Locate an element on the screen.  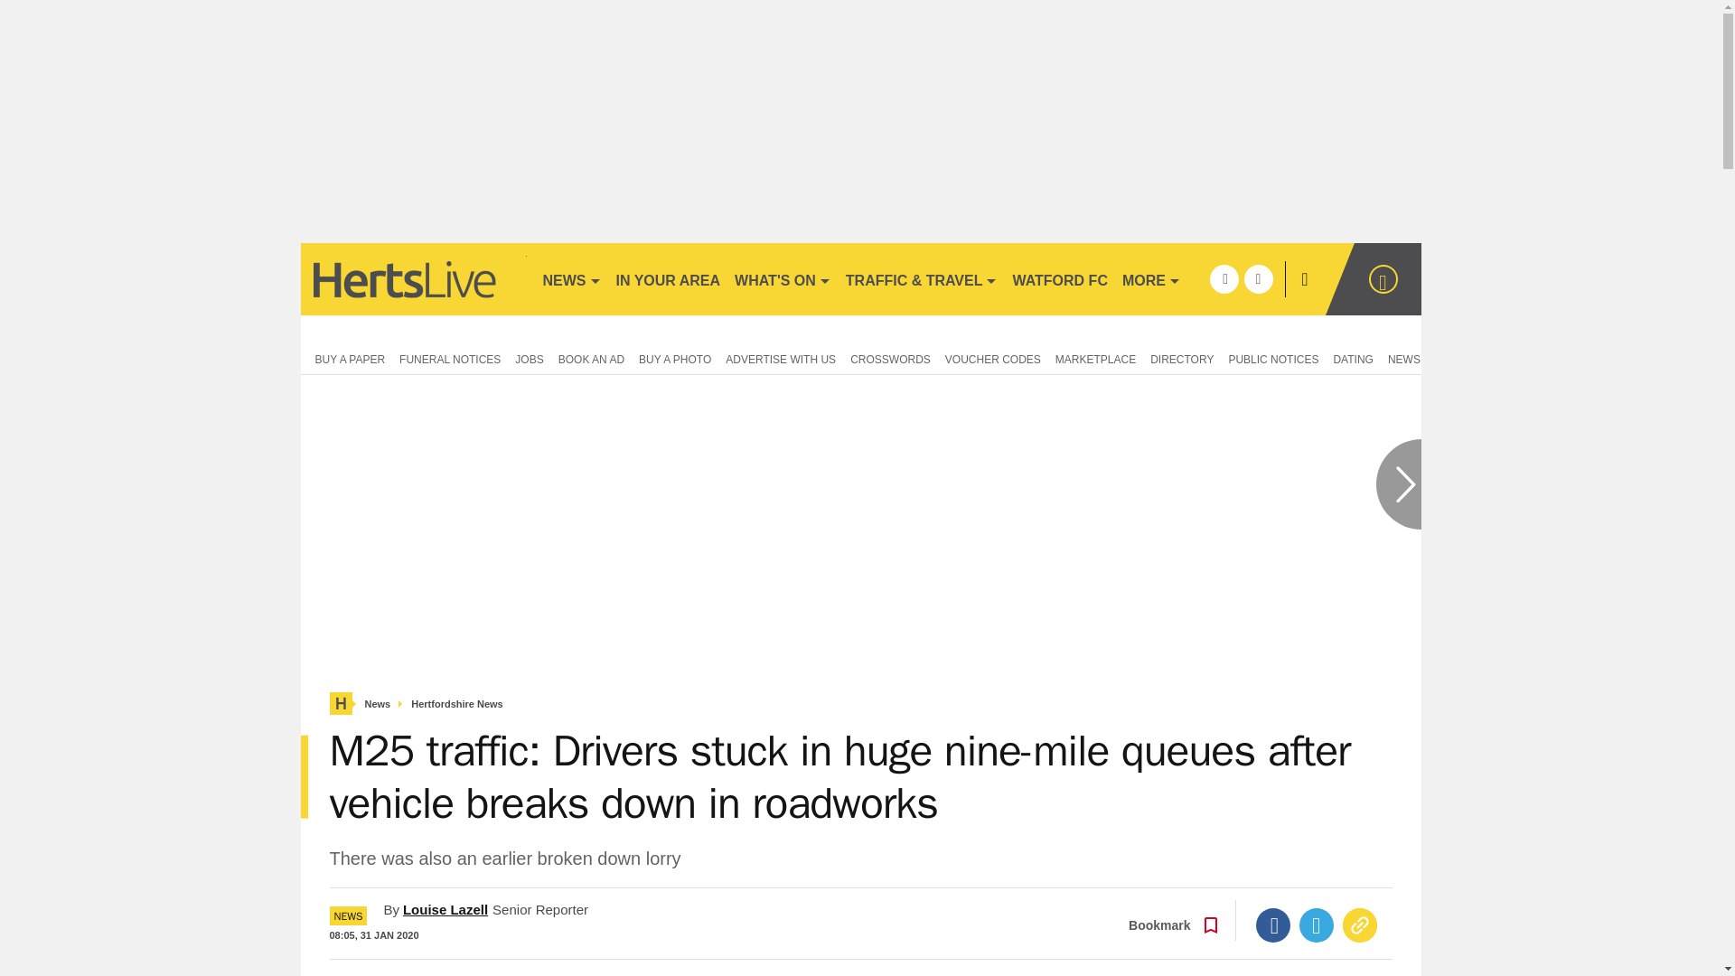
facebook is located at coordinates (1224, 278).